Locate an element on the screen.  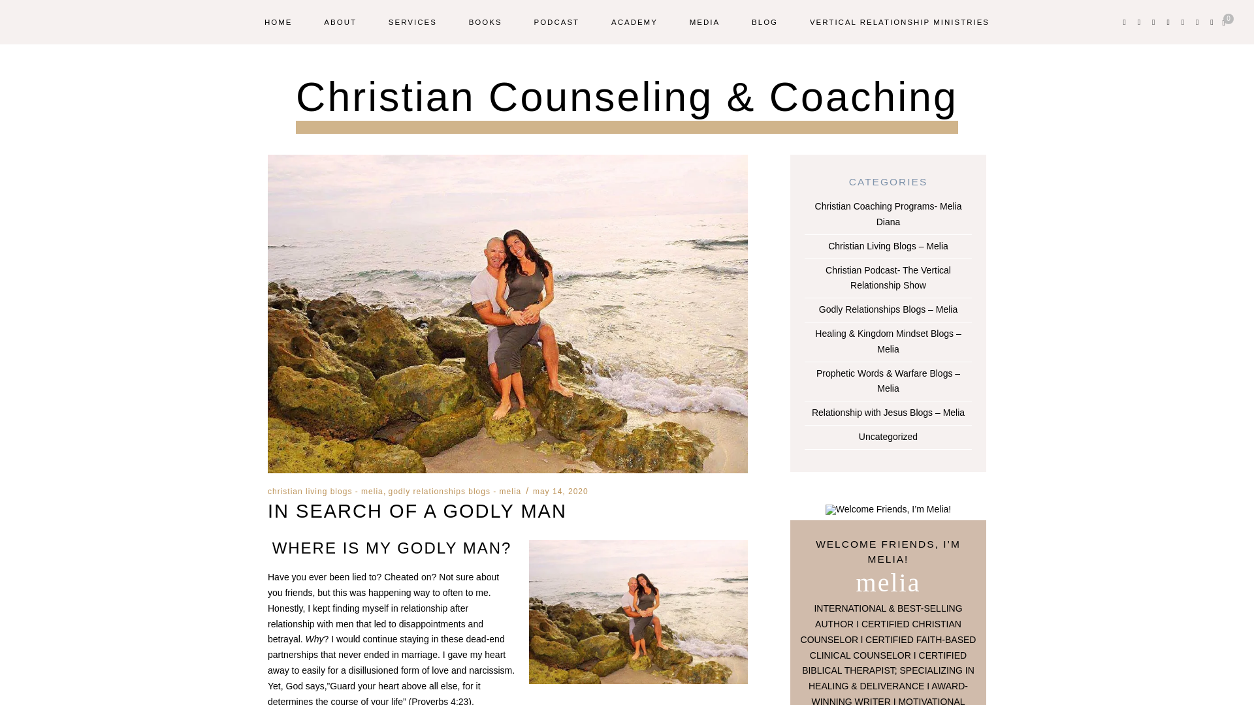
ABOUT is located at coordinates (340, 22).